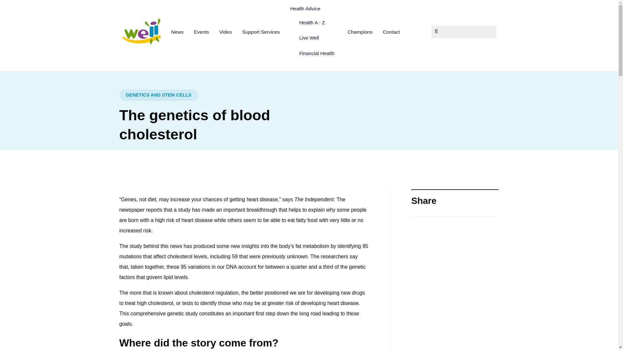  What do you see at coordinates (360, 31) in the screenshot?
I see `Champions` at bounding box center [360, 31].